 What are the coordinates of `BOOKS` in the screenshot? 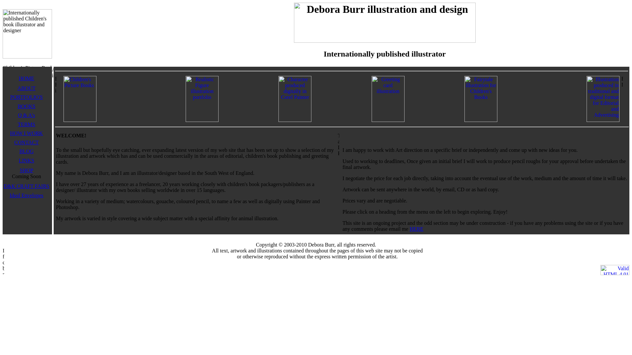 It's located at (26, 106).